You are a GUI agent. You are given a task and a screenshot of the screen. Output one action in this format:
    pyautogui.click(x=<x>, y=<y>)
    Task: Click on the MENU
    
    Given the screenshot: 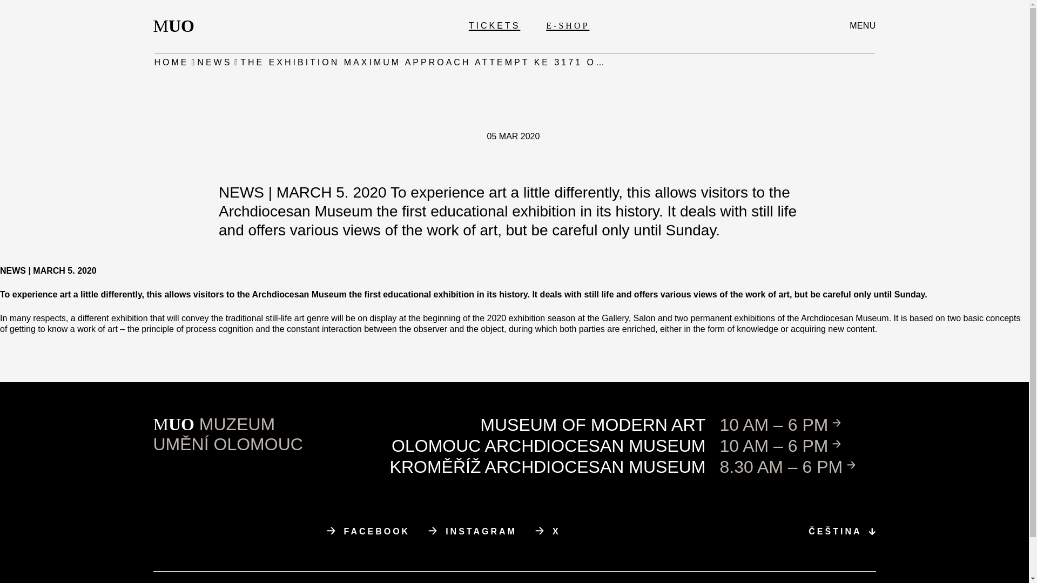 What is the action you would take?
    pyautogui.click(x=368, y=531)
    